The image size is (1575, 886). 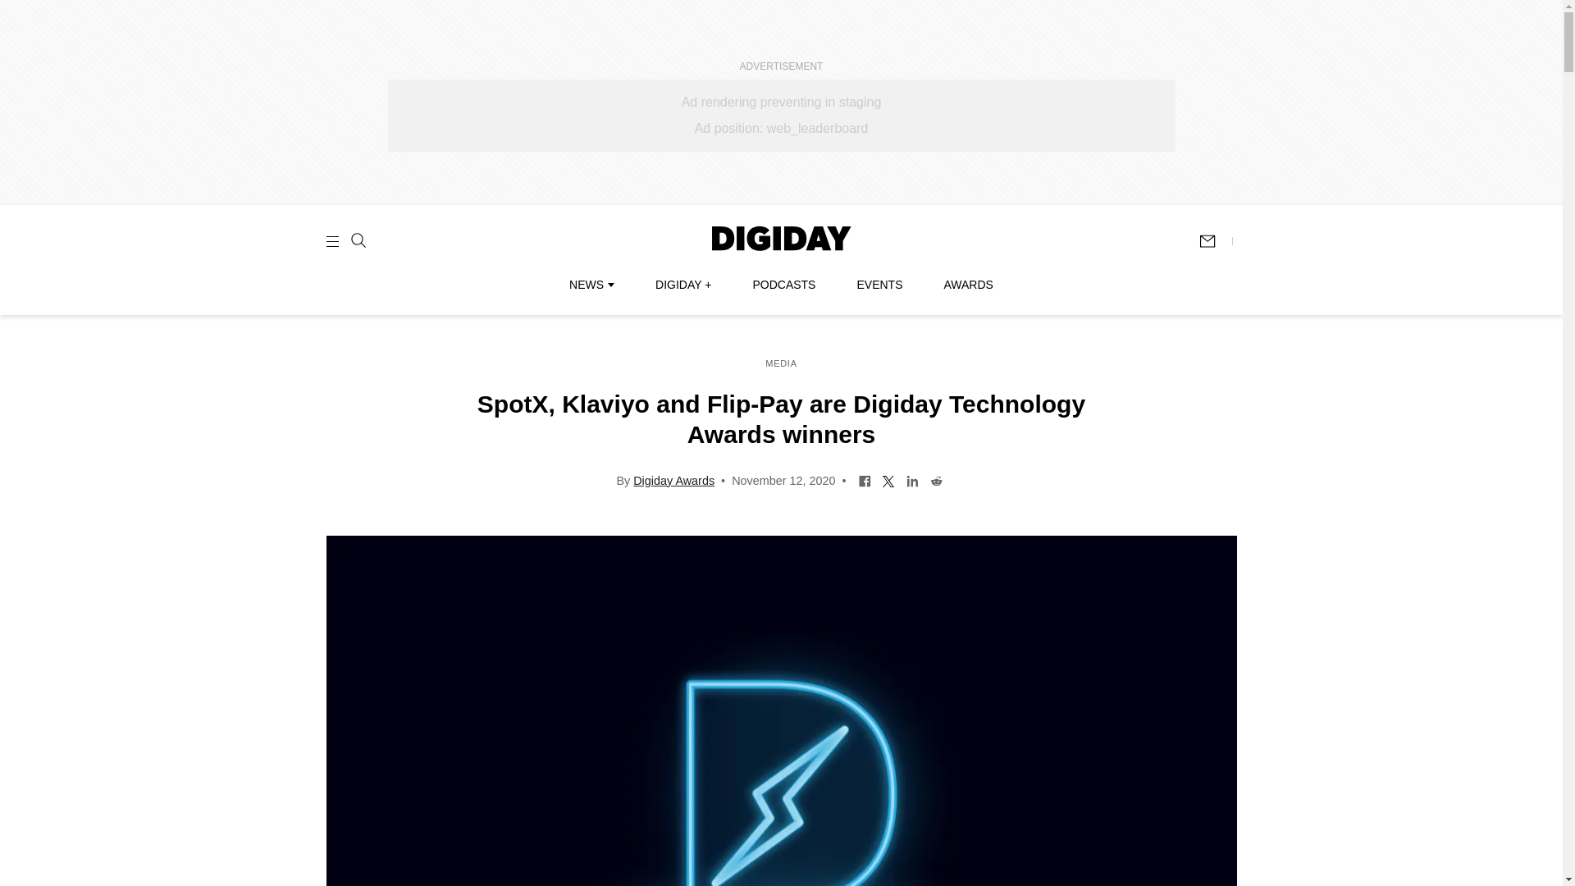 What do you see at coordinates (968, 285) in the screenshot?
I see `AWARDS` at bounding box center [968, 285].